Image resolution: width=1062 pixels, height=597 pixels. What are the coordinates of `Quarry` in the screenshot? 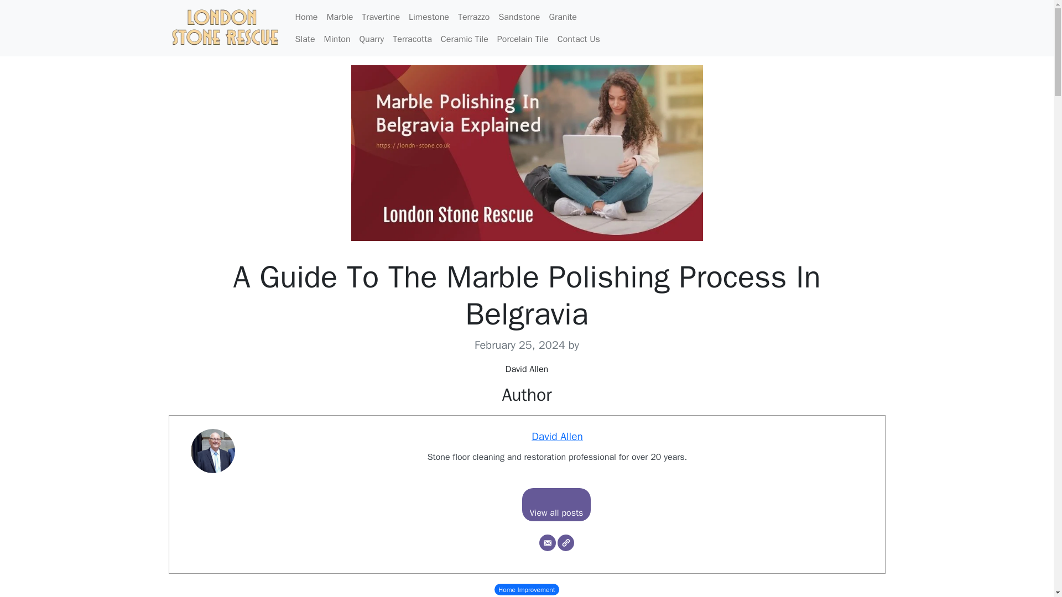 It's located at (372, 39).